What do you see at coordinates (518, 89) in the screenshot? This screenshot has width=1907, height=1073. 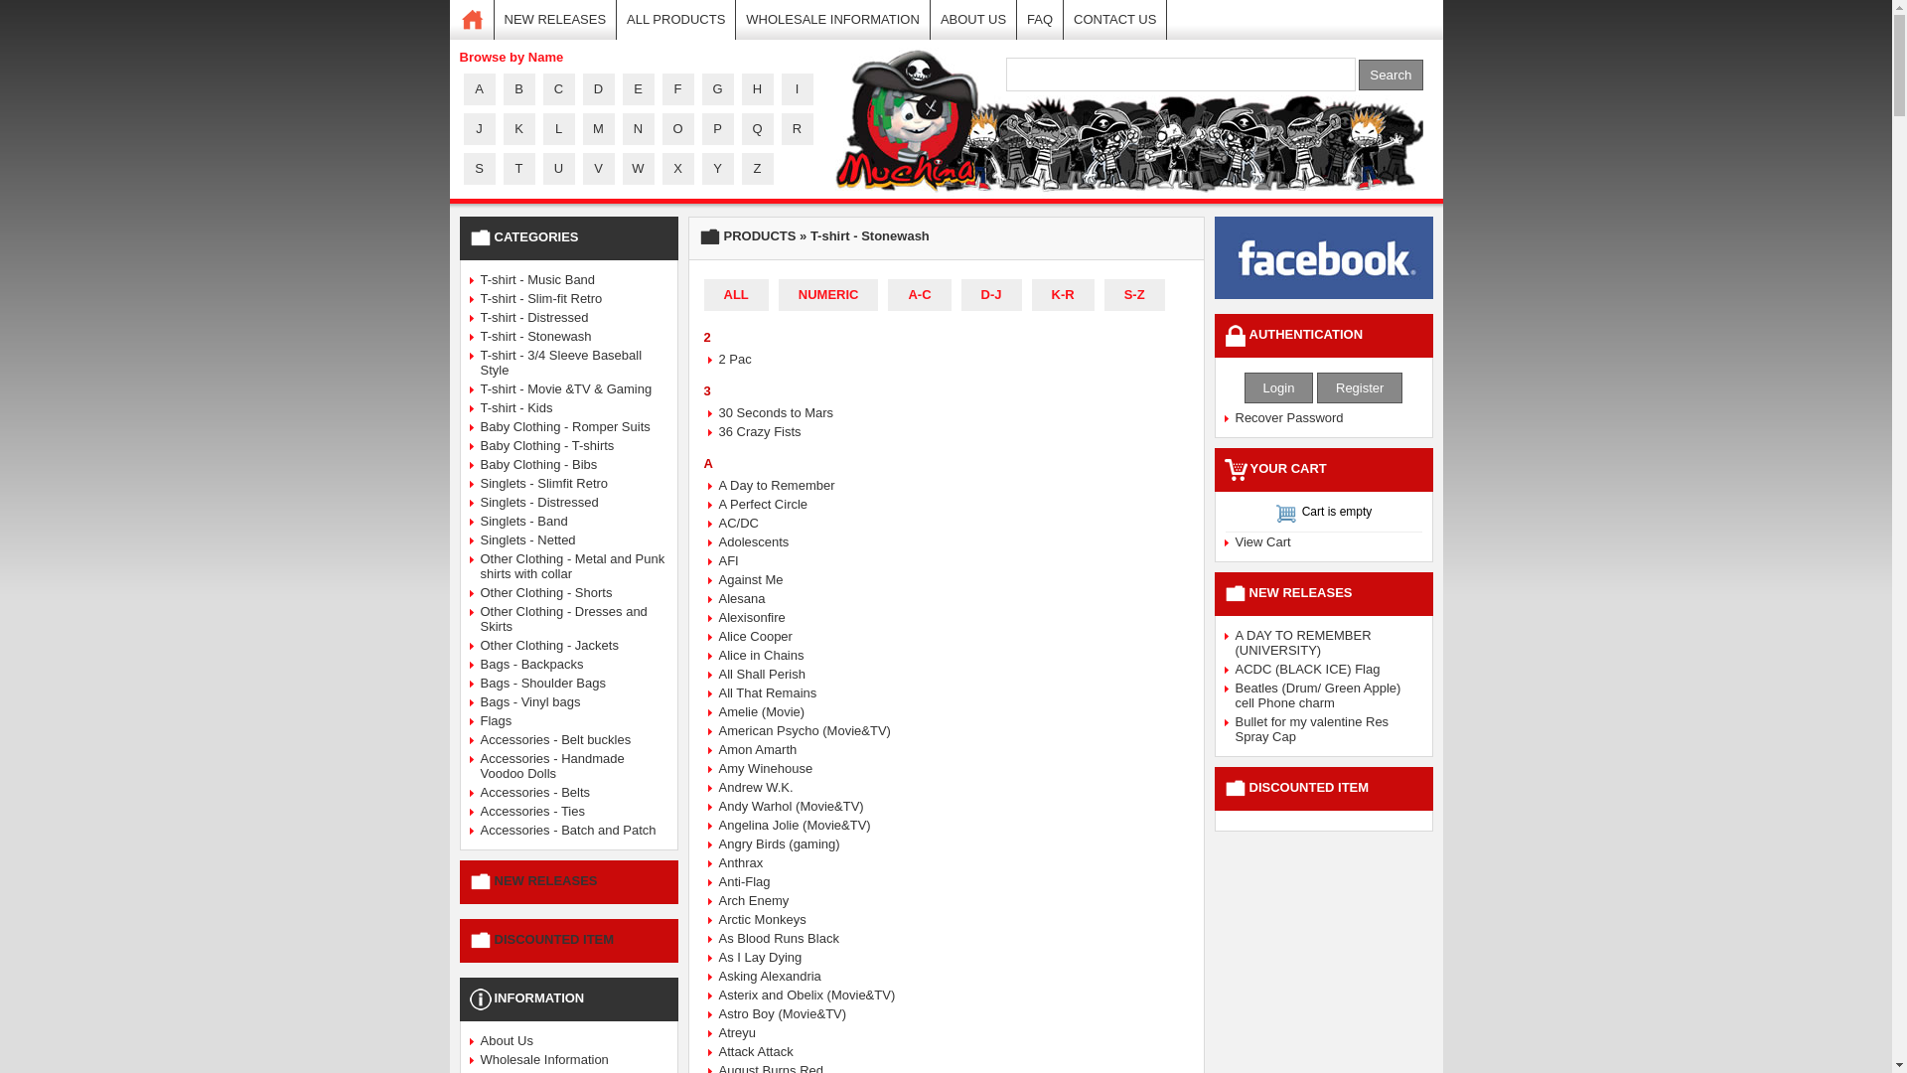 I see `B` at bounding box center [518, 89].